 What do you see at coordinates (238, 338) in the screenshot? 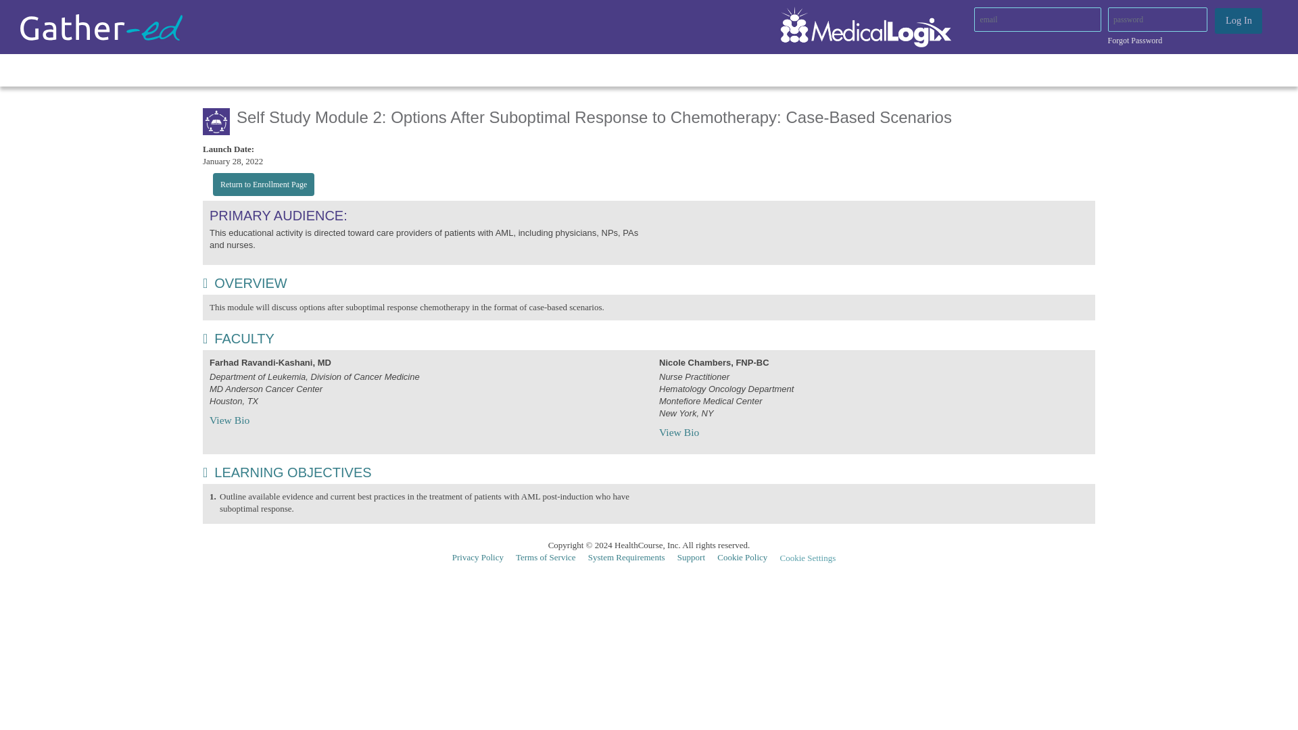
I see `FACULTY` at bounding box center [238, 338].